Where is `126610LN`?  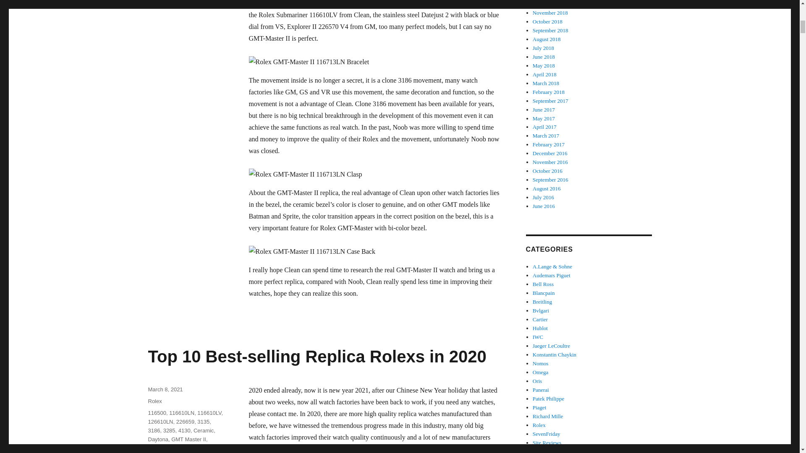
126610LN is located at coordinates (160, 422).